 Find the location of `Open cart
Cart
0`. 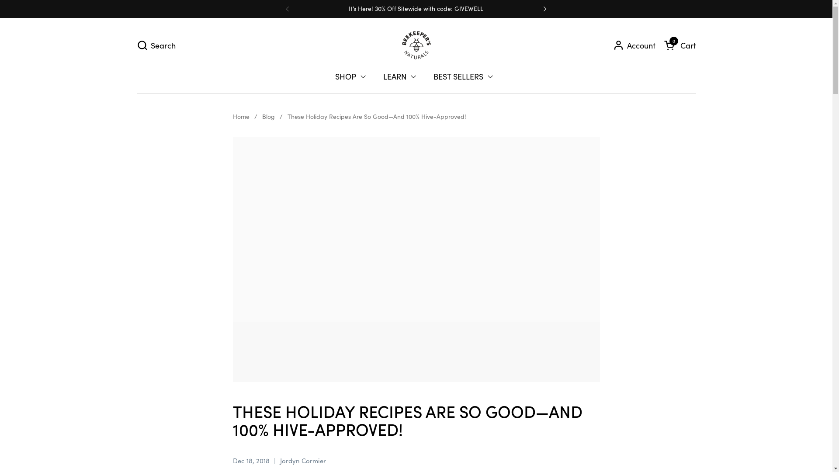

Open cart
Cart
0 is located at coordinates (680, 45).